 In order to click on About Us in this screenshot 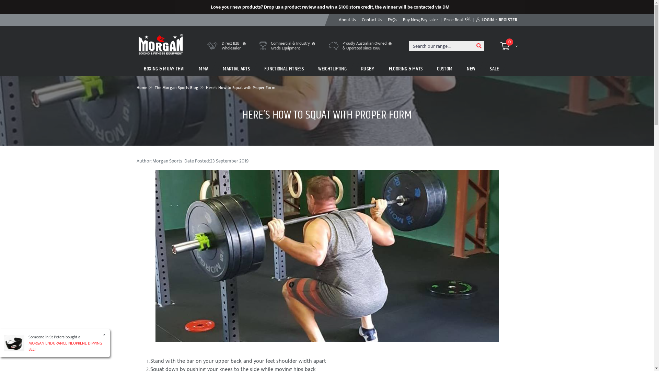, I will do `click(347, 20)`.